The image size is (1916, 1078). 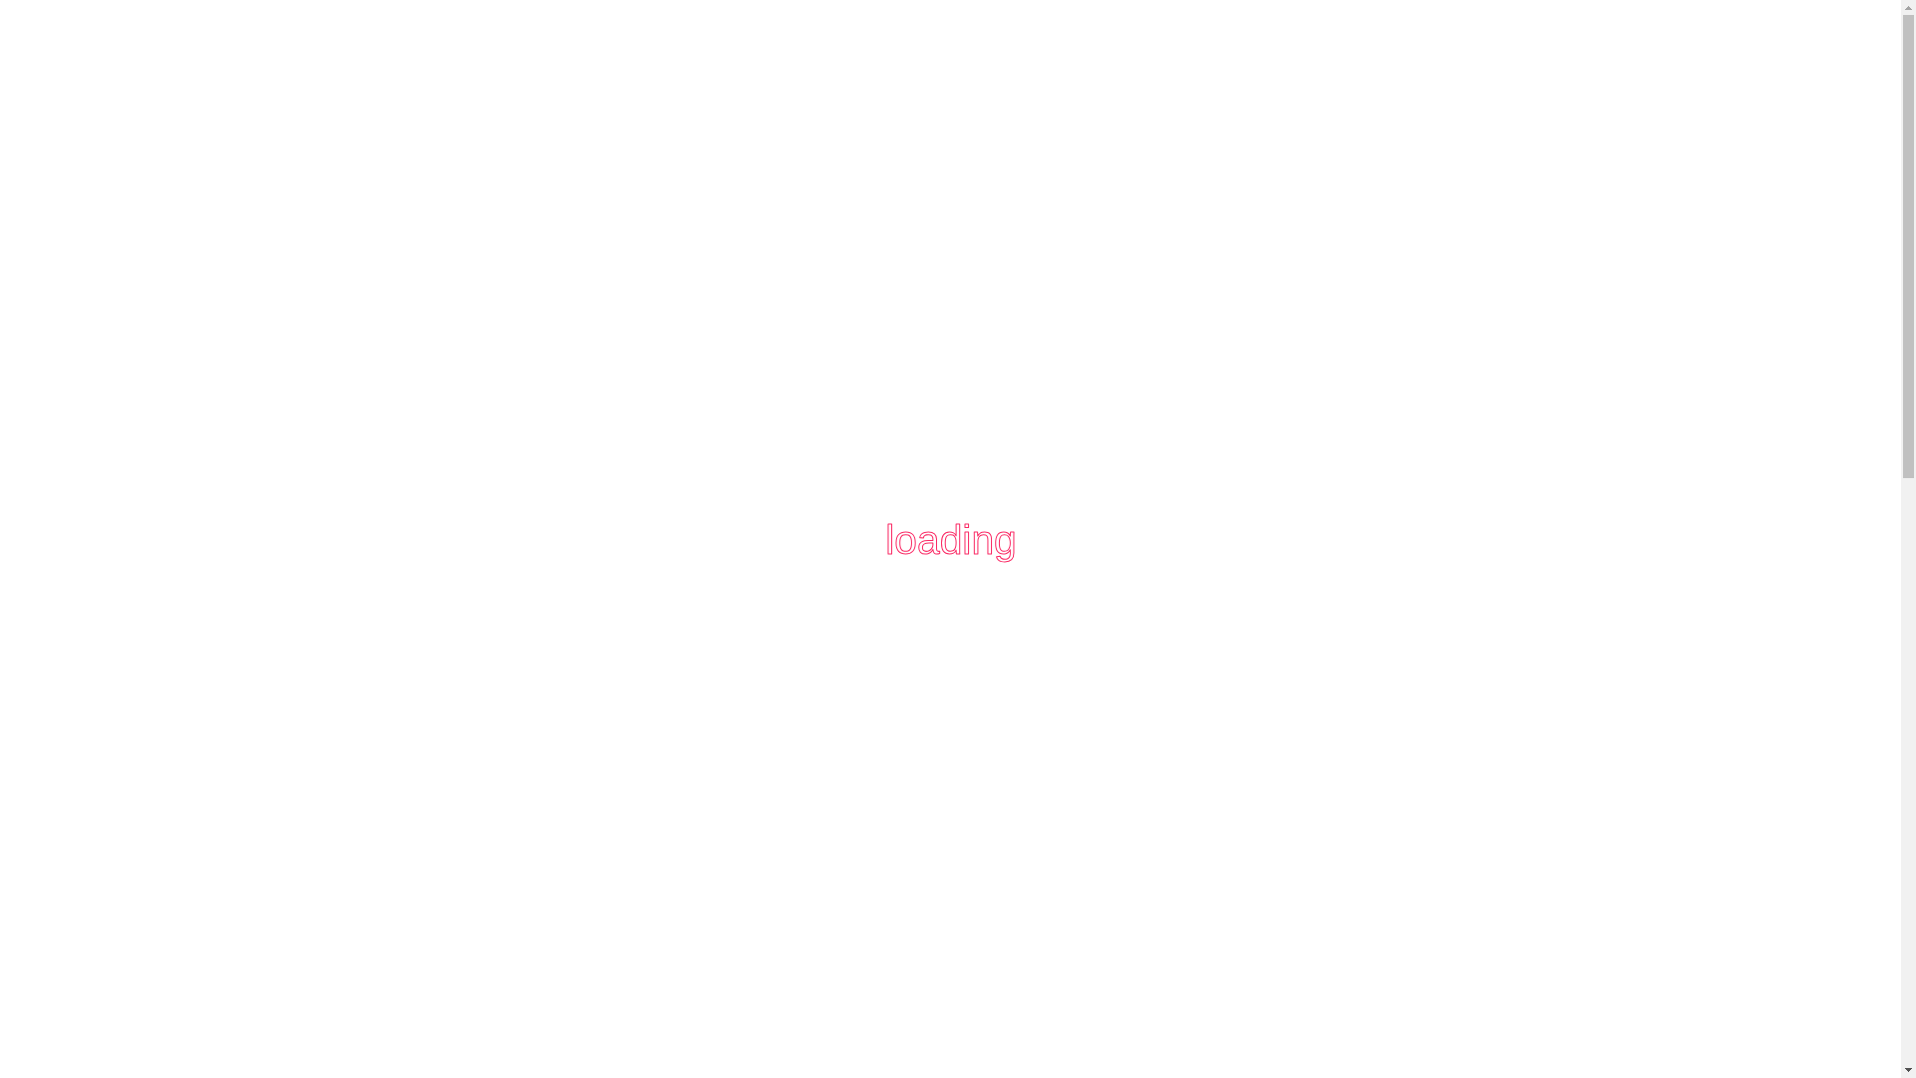 I want to click on Check the Christmas Closedown Period 2023-2024, so click(x=954, y=20).